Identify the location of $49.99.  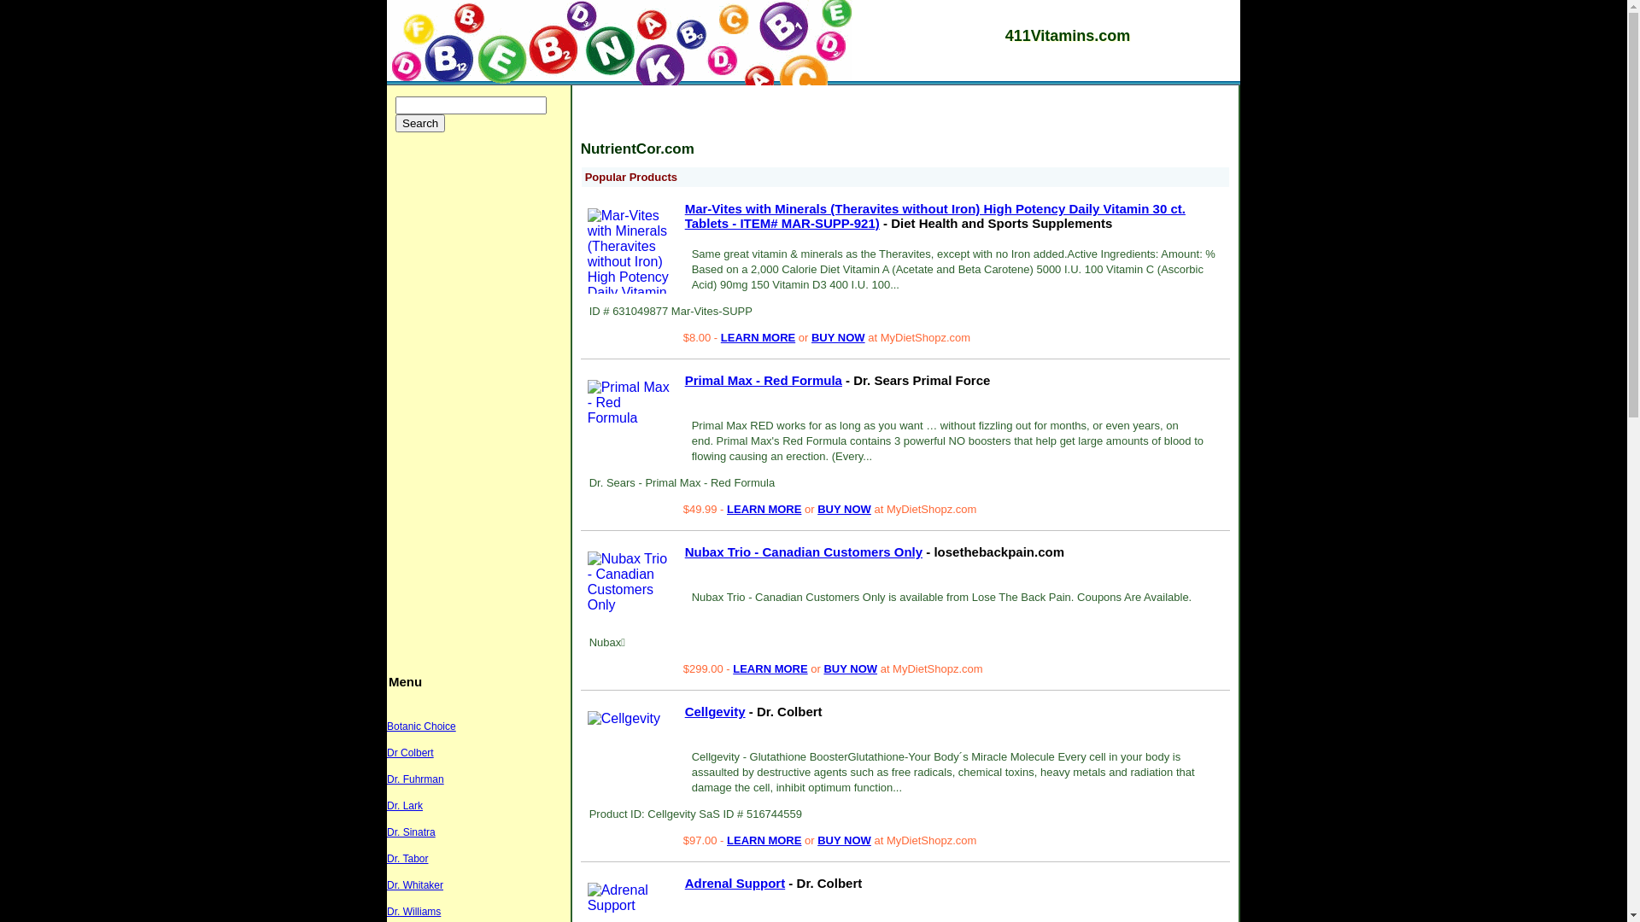
(702, 509).